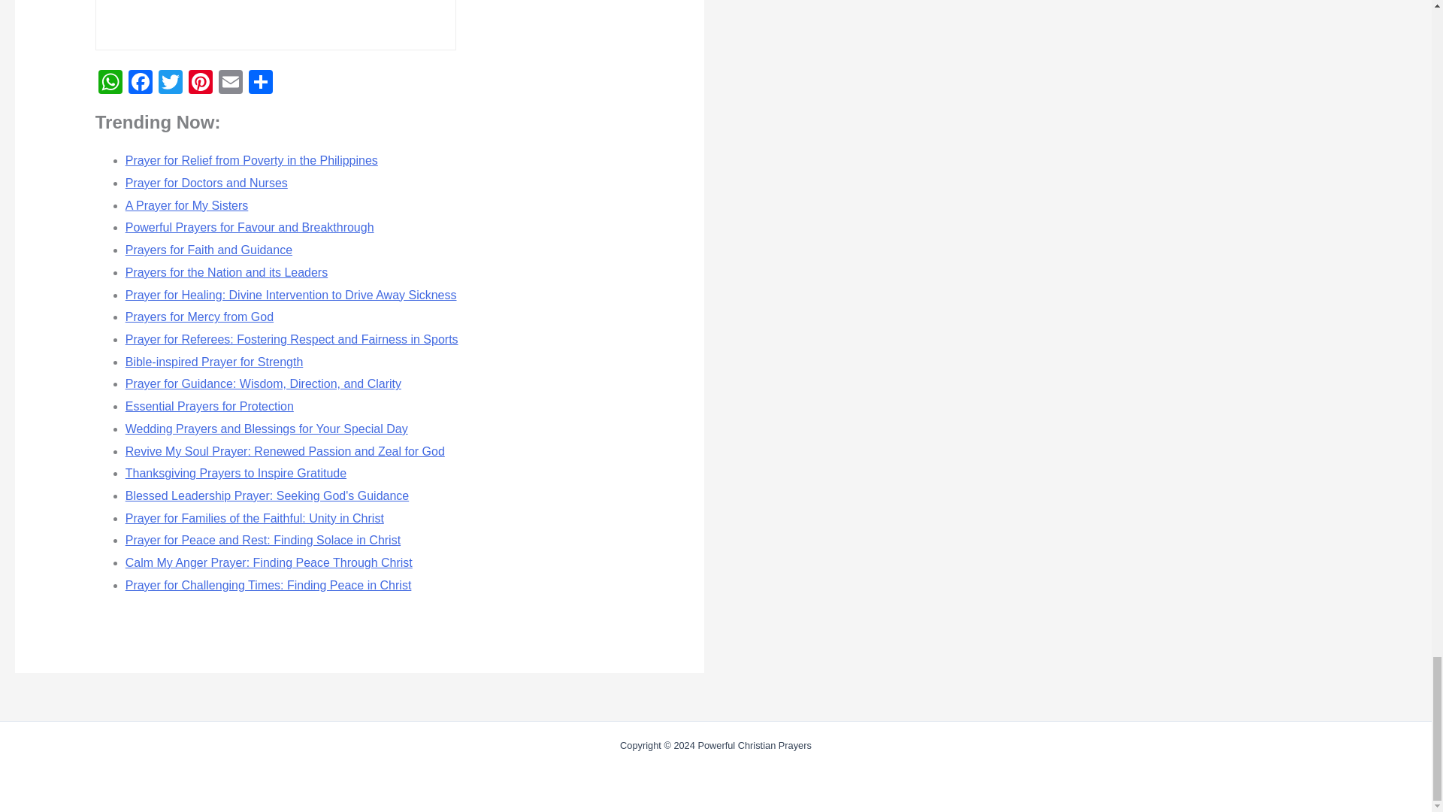  What do you see at coordinates (250, 227) in the screenshot?
I see `Powerful Prayers for Favour and Breakthrough` at bounding box center [250, 227].